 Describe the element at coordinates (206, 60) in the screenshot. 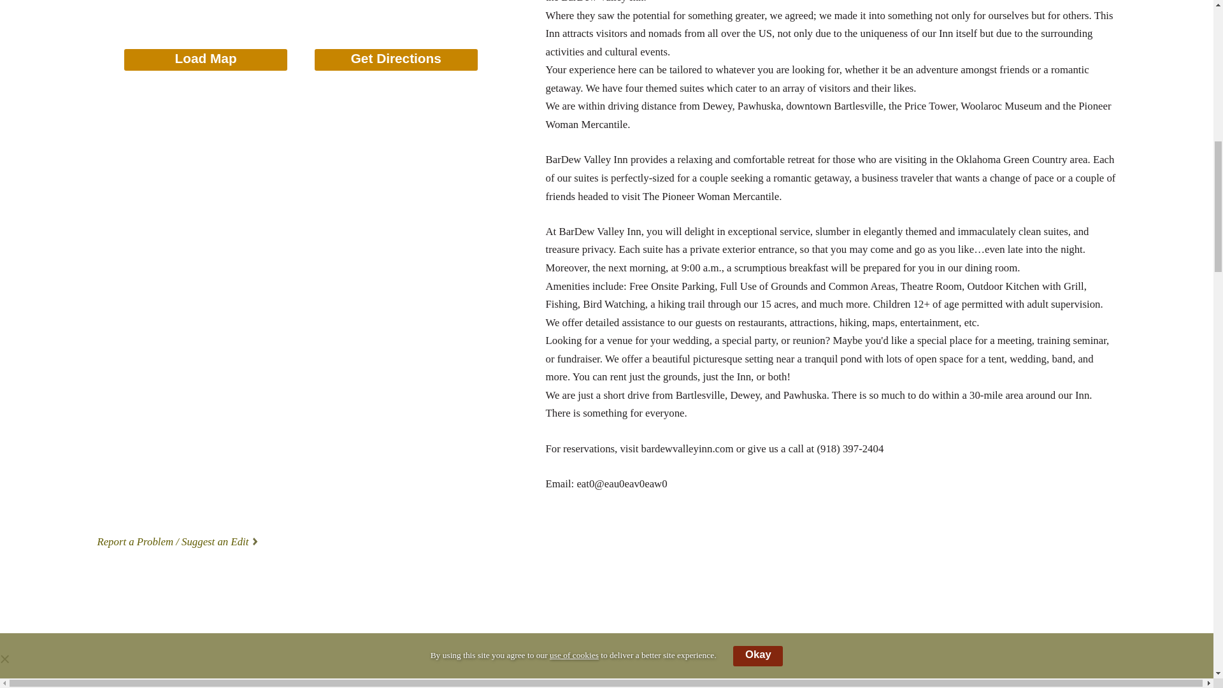

I see `Load the map into this window` at that location.